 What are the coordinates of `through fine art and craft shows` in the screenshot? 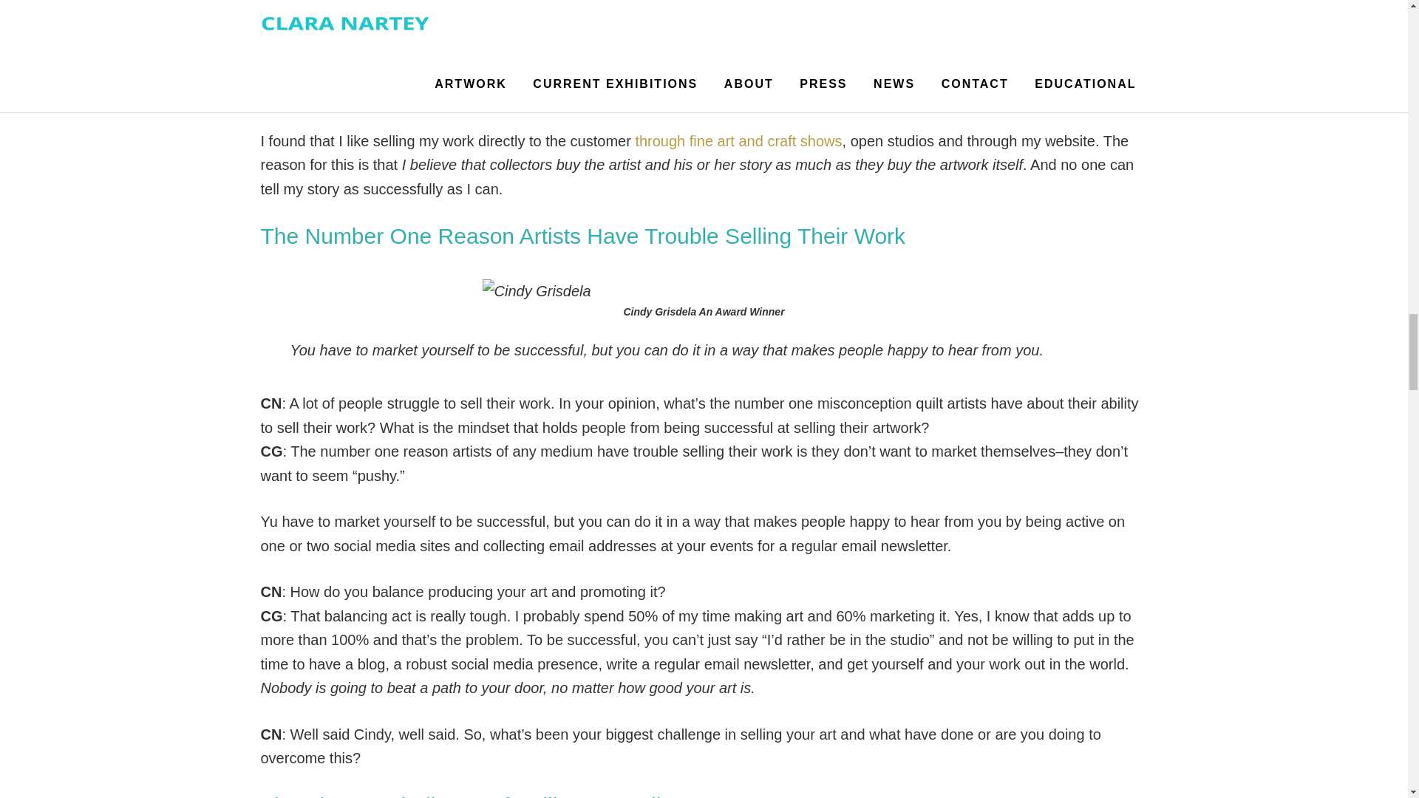 It's located at (738, 140).